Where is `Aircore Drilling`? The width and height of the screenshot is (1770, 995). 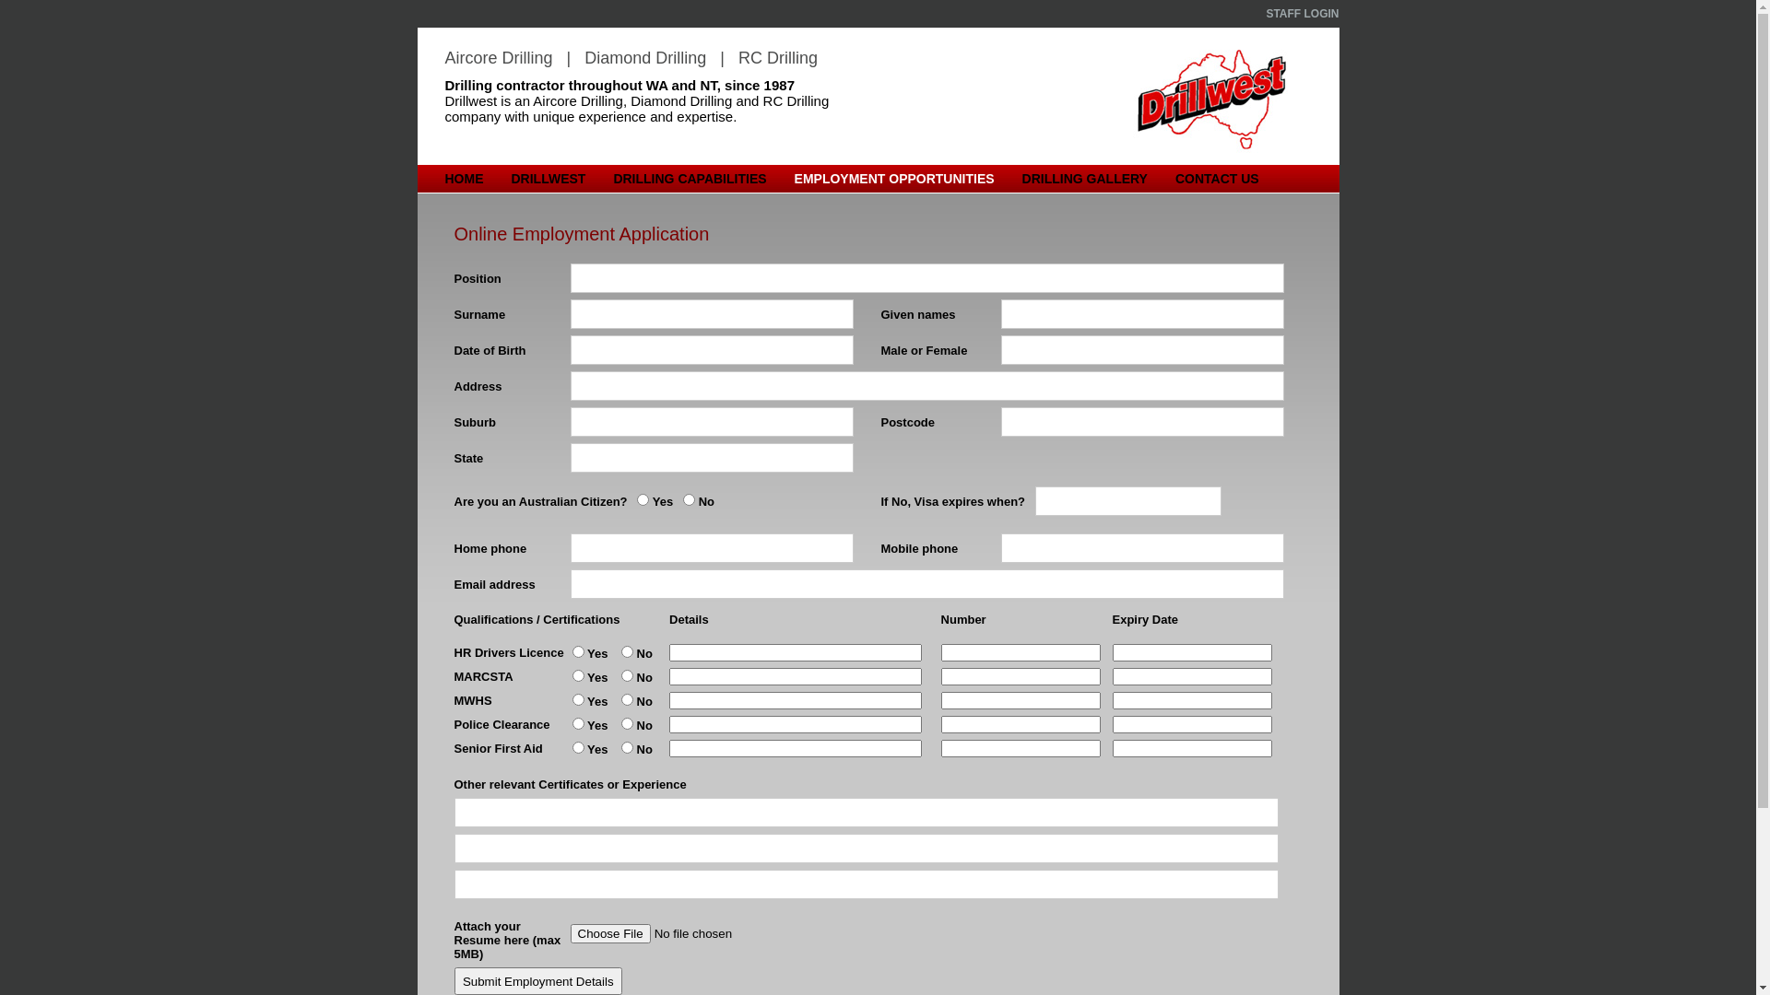 Aircore Drilling is located at coordinates (498, 58).